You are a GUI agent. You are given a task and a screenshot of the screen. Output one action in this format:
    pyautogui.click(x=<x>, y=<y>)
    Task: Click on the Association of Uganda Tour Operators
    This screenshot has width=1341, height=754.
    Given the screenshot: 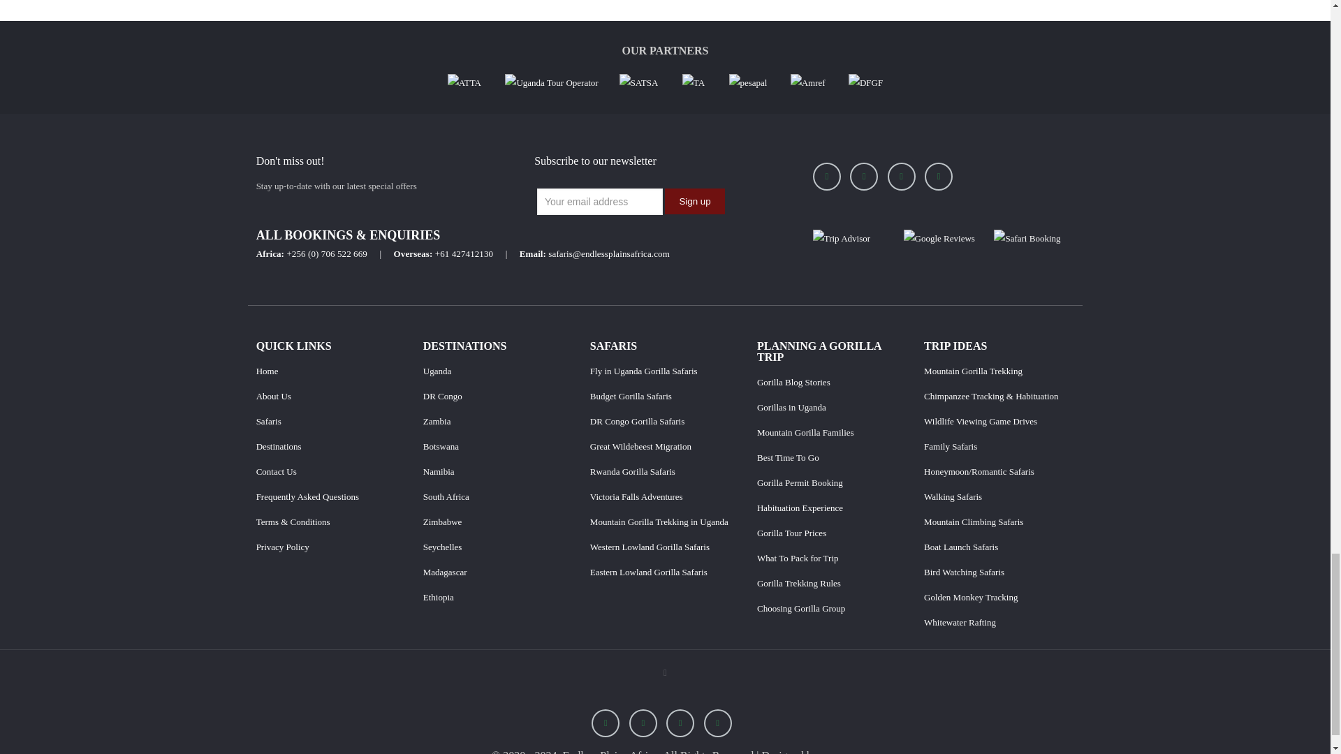 What is the action you would take?
    pyautogui.click(x=552, y=82)
    